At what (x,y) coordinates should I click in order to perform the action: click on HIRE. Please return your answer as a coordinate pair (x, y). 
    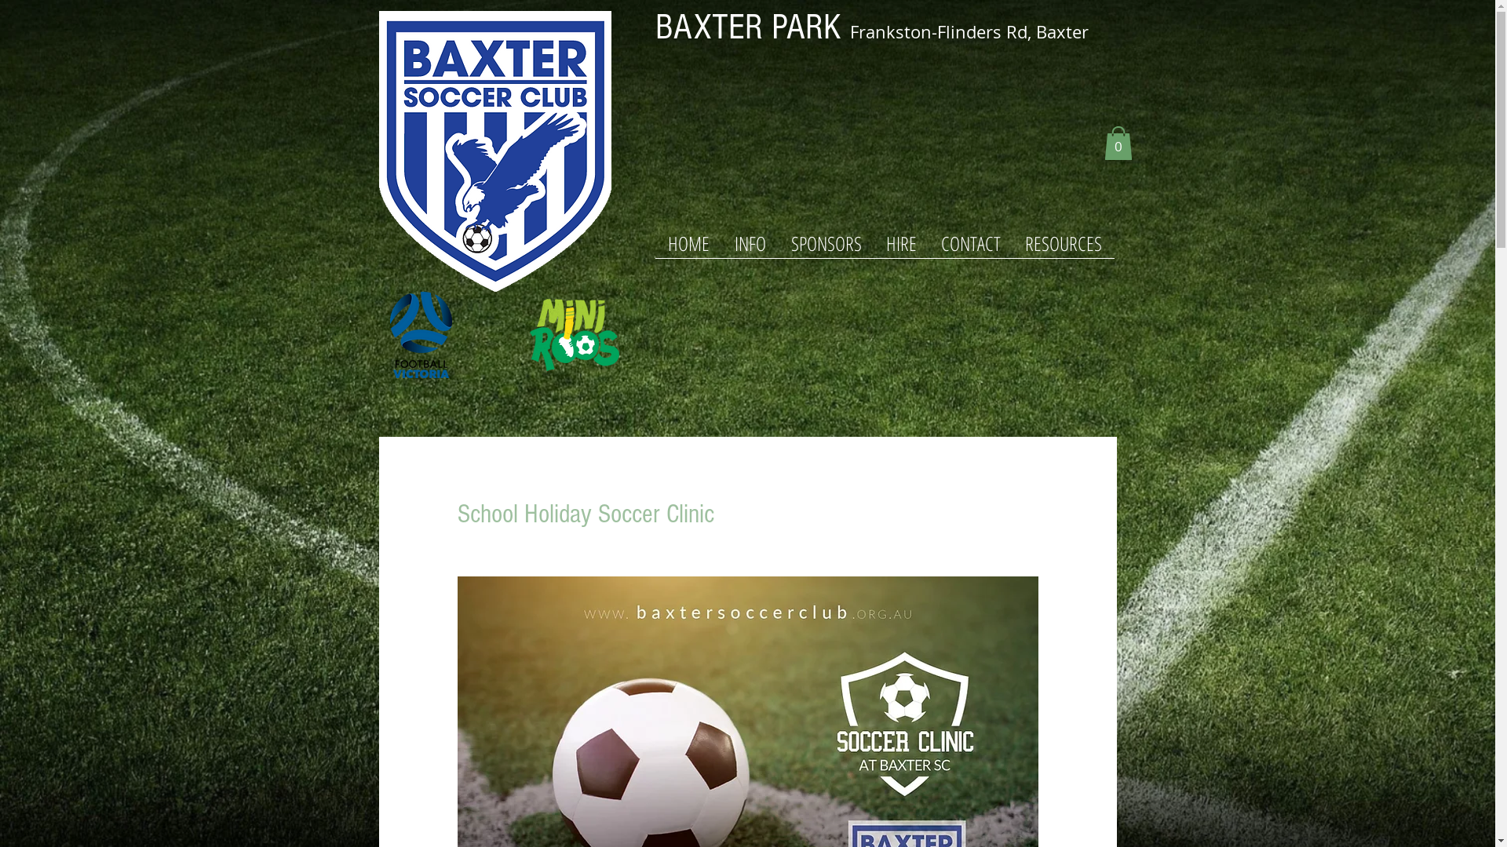
    Looking at the image, I should click on (902, 248).